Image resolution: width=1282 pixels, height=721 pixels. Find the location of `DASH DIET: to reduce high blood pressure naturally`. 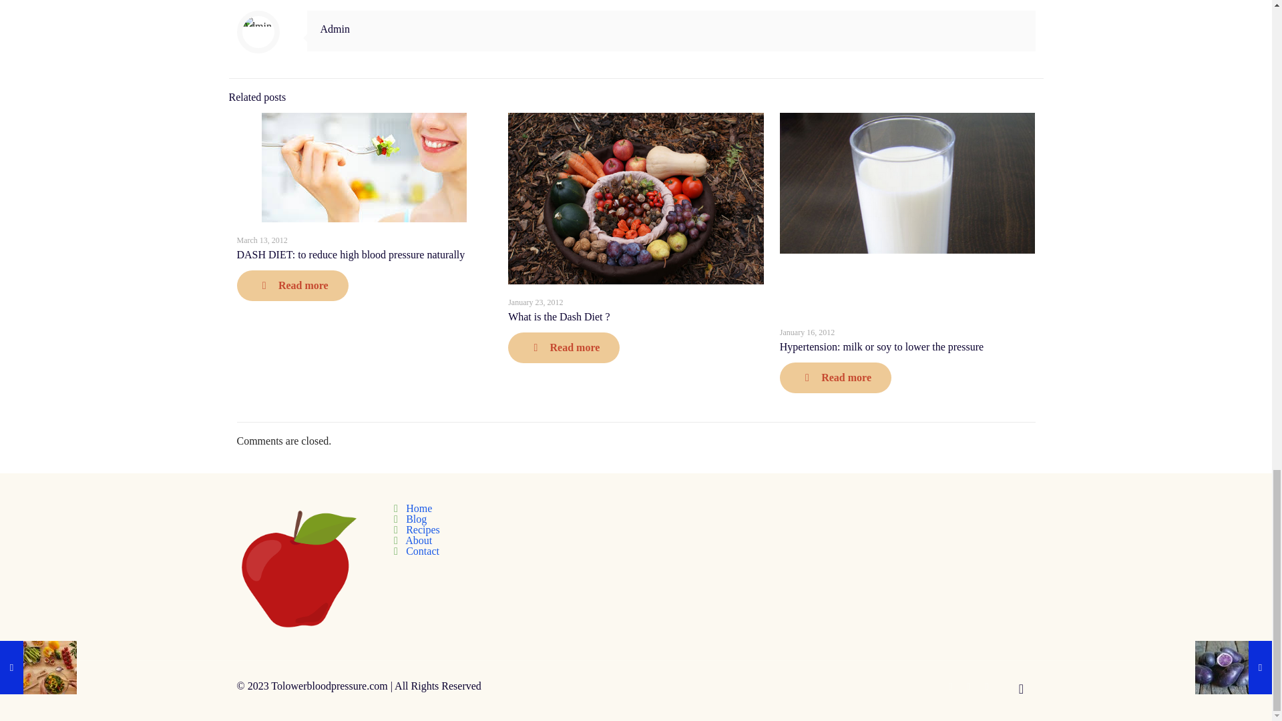

DASH DIET: to reduce high blood pressure naturally is located at coordinates (350, 254).